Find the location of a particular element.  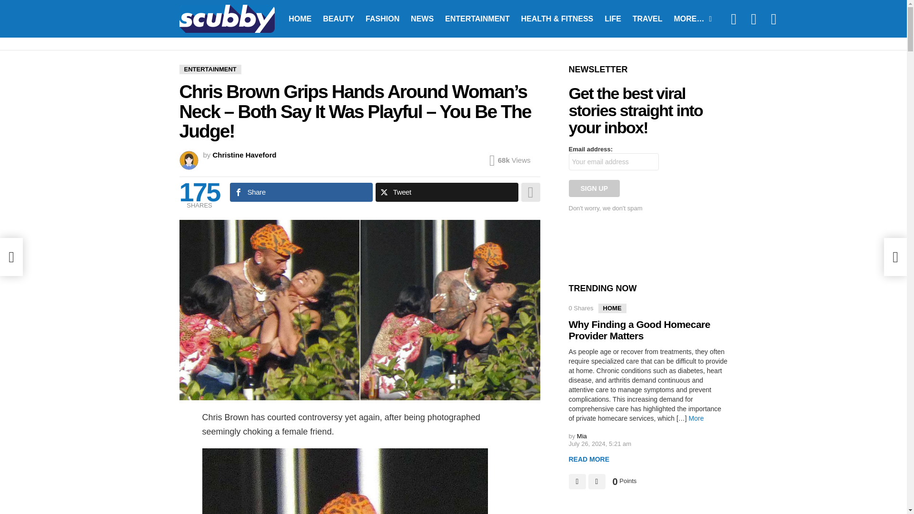

BEAUTY is located at coordinates (338, 18).